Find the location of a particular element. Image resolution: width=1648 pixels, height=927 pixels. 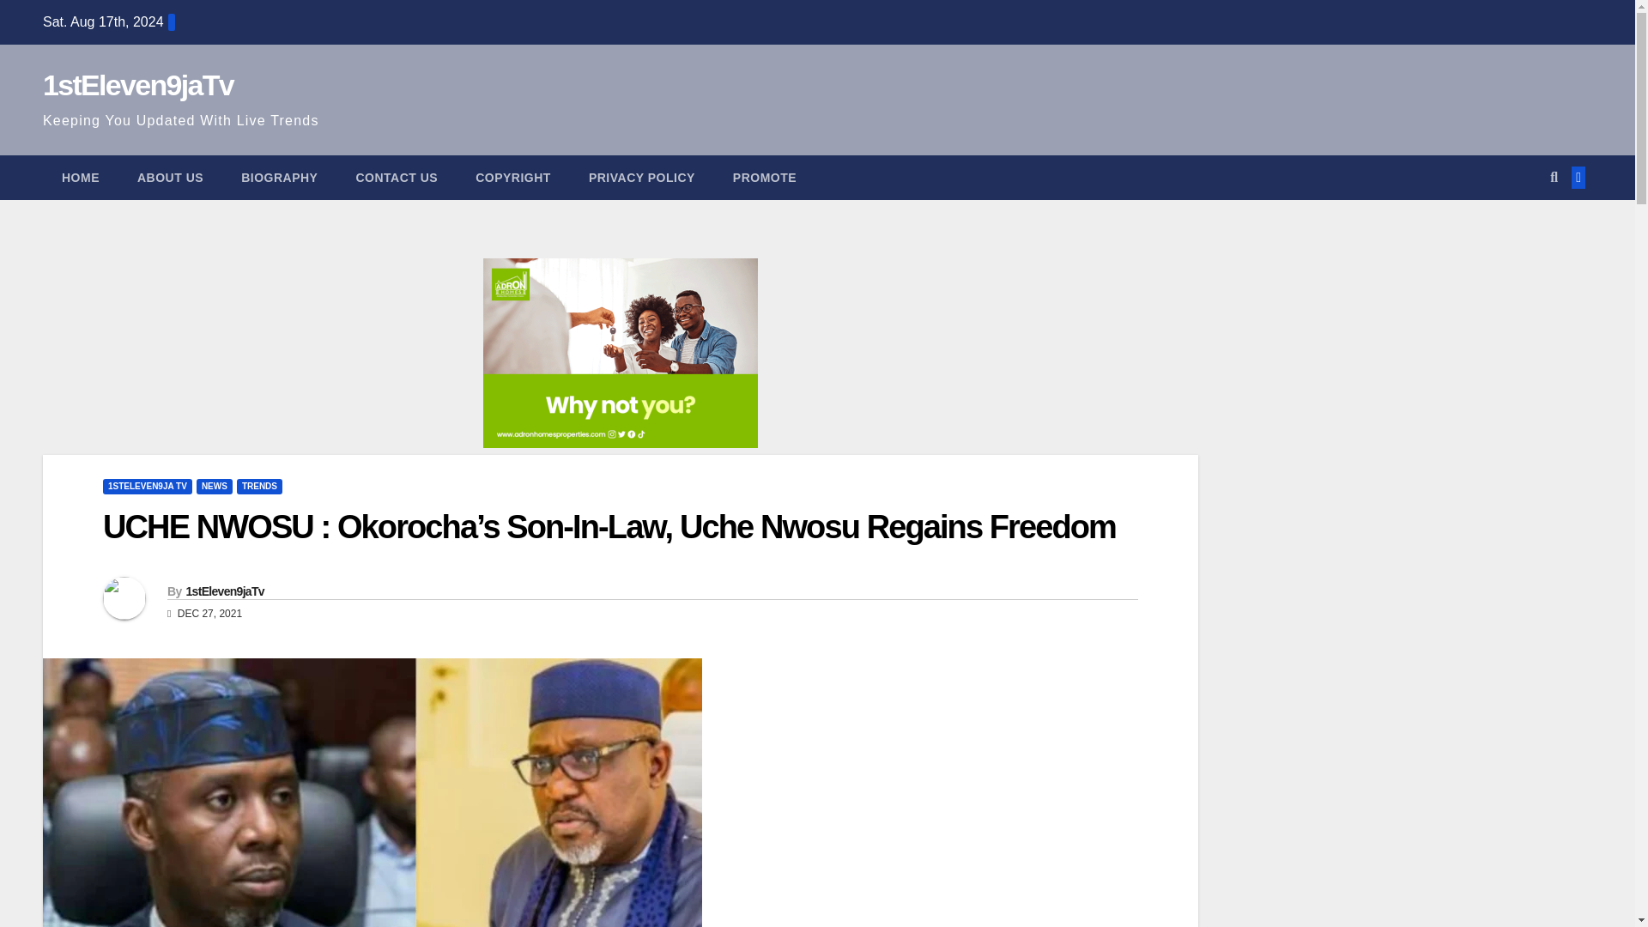

PROMOTE is located at coordinates (764, 178).